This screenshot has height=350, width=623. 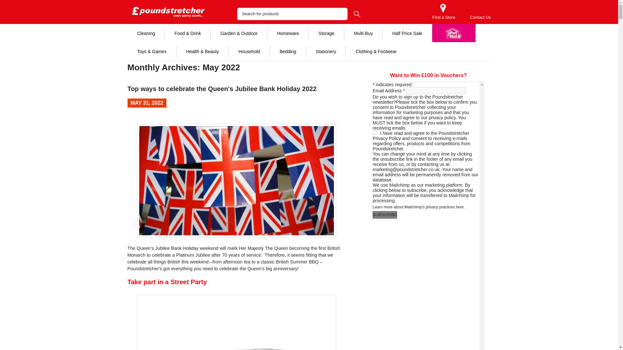 What do you see at coordinates (171, 12) in the screenshot?
I see `Poundstretcher` at bounding box center [171, 12].